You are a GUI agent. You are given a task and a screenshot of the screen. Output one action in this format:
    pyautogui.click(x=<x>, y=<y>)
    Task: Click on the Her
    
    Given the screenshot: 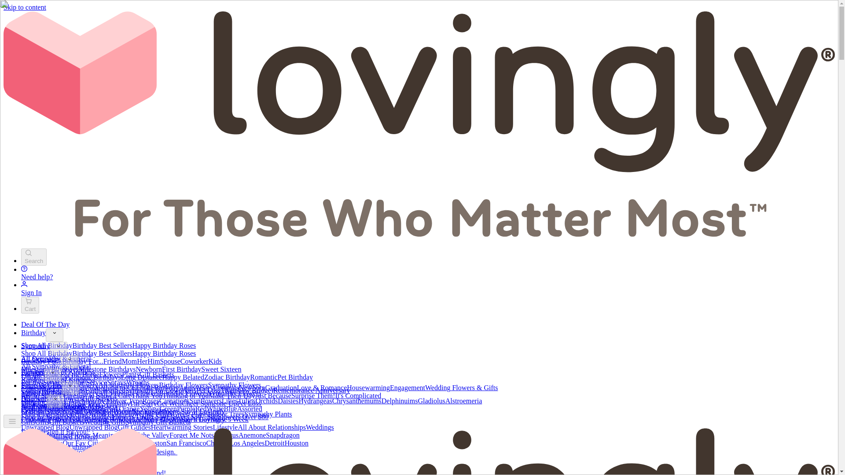 What is the action you would take?
    pyautogui.click(x=142, y=362)
    